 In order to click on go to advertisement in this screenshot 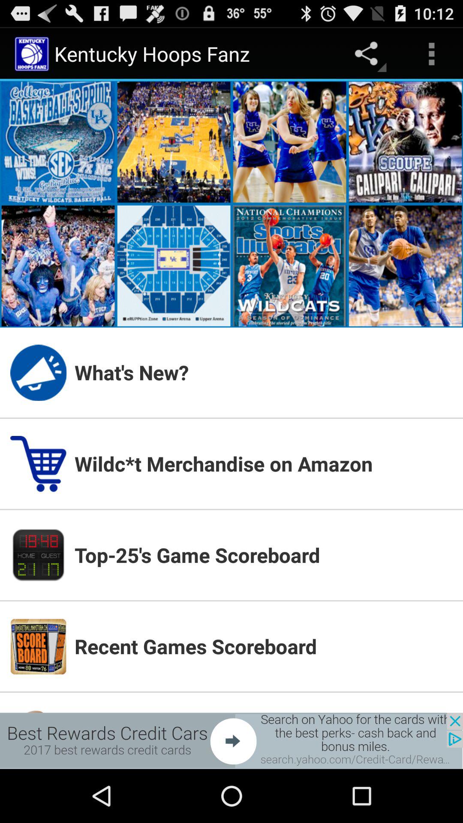, I will do `click(231, 741)`.